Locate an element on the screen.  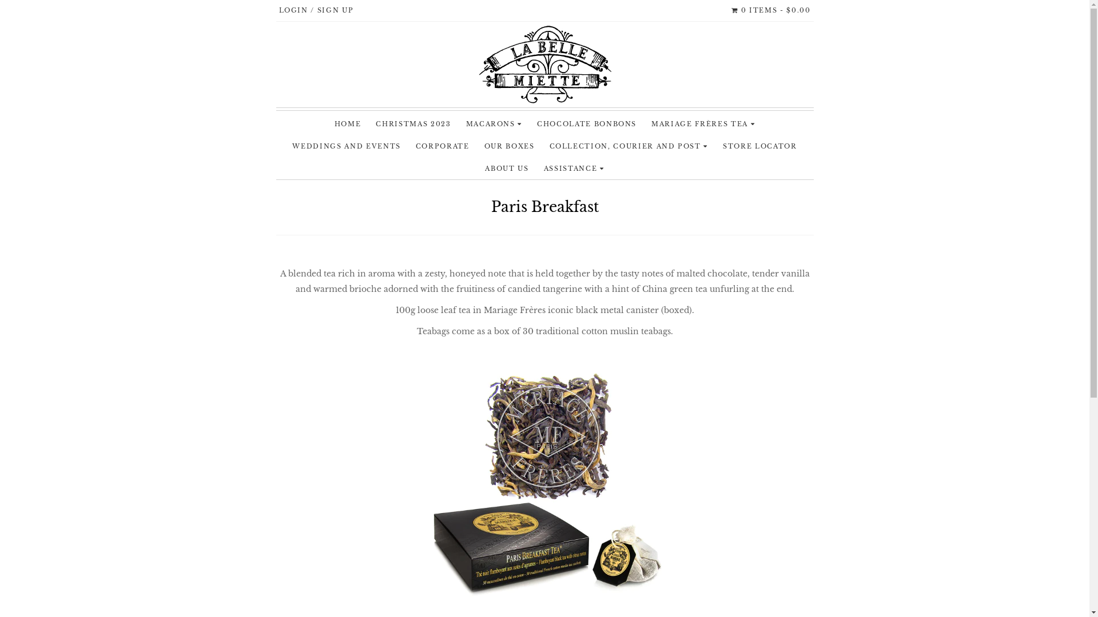
WEDDINGS AND EVENTS is located at coordinates (347, 146).